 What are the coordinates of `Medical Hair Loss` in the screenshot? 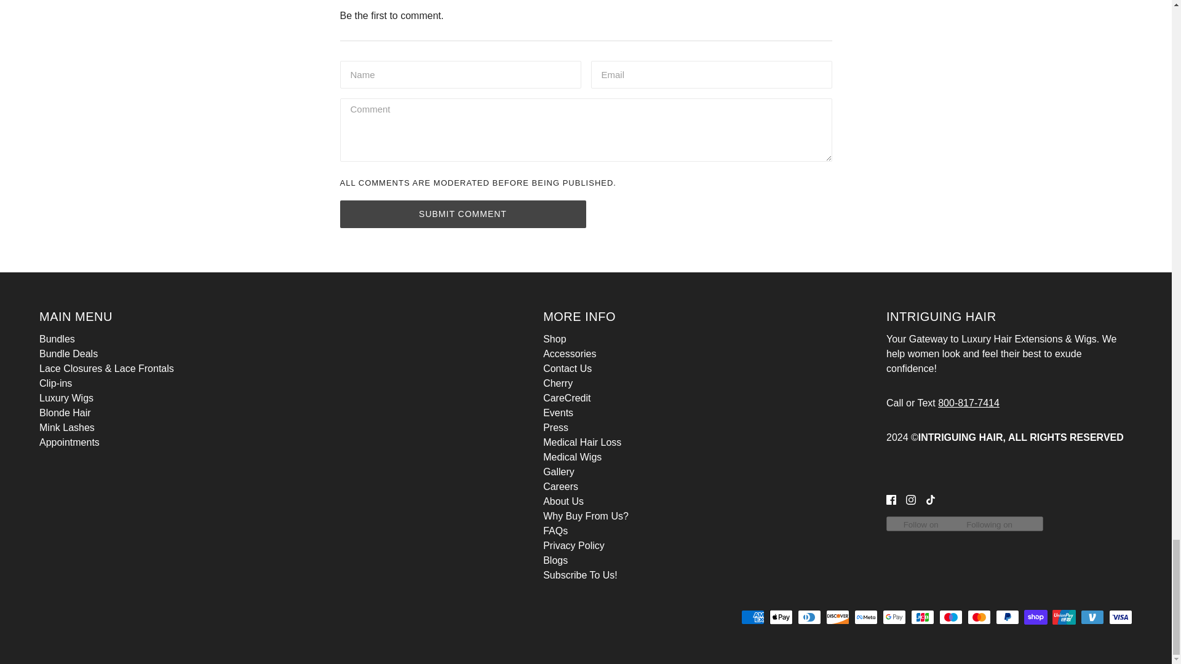 It's located at (582, 441).